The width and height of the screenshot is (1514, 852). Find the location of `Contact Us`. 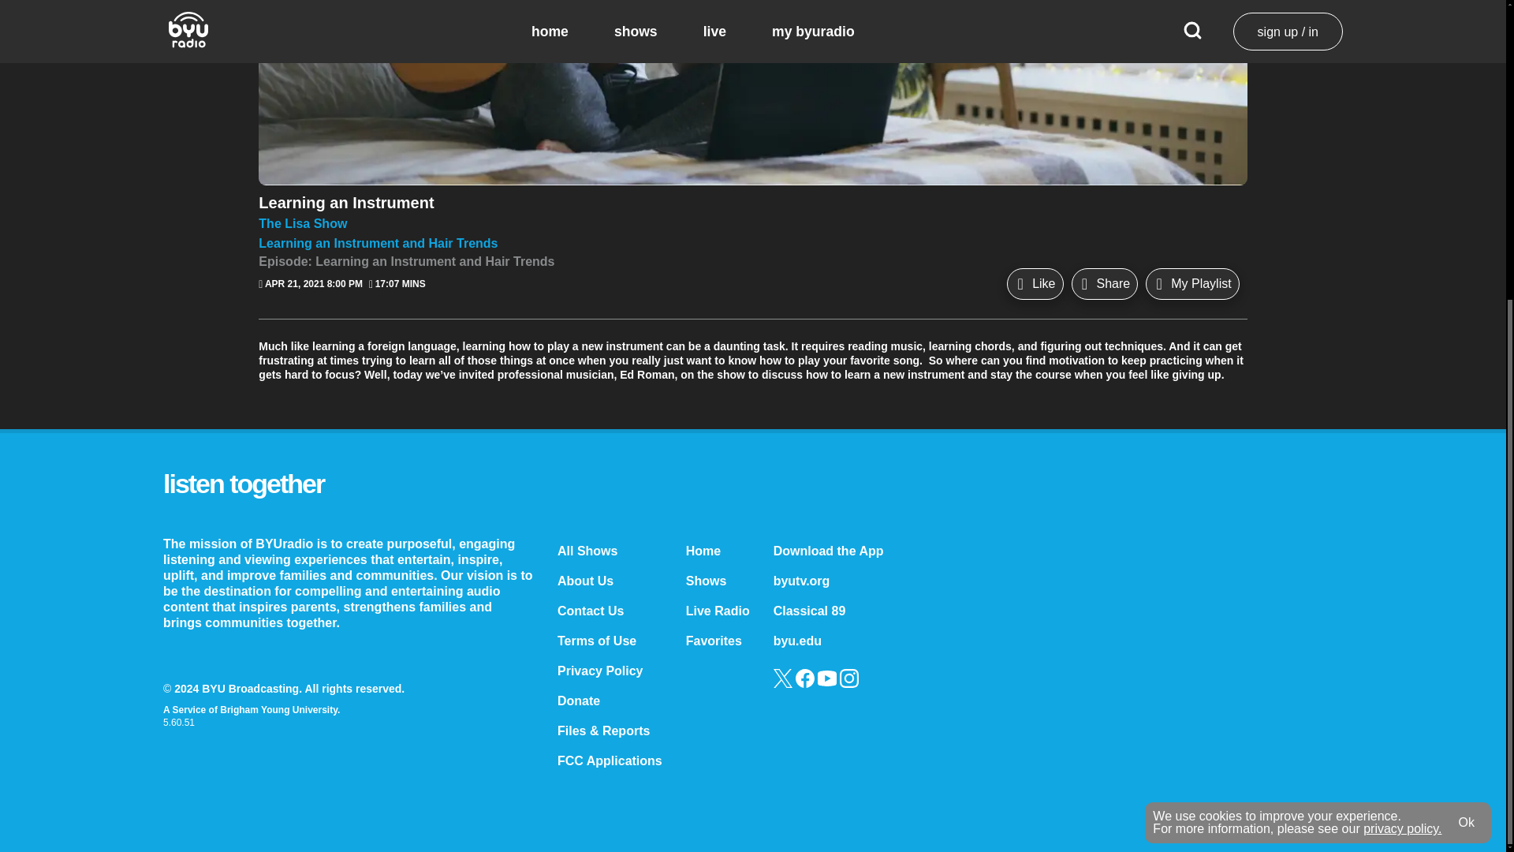

Contact Us is located at coordinates (590, 611).